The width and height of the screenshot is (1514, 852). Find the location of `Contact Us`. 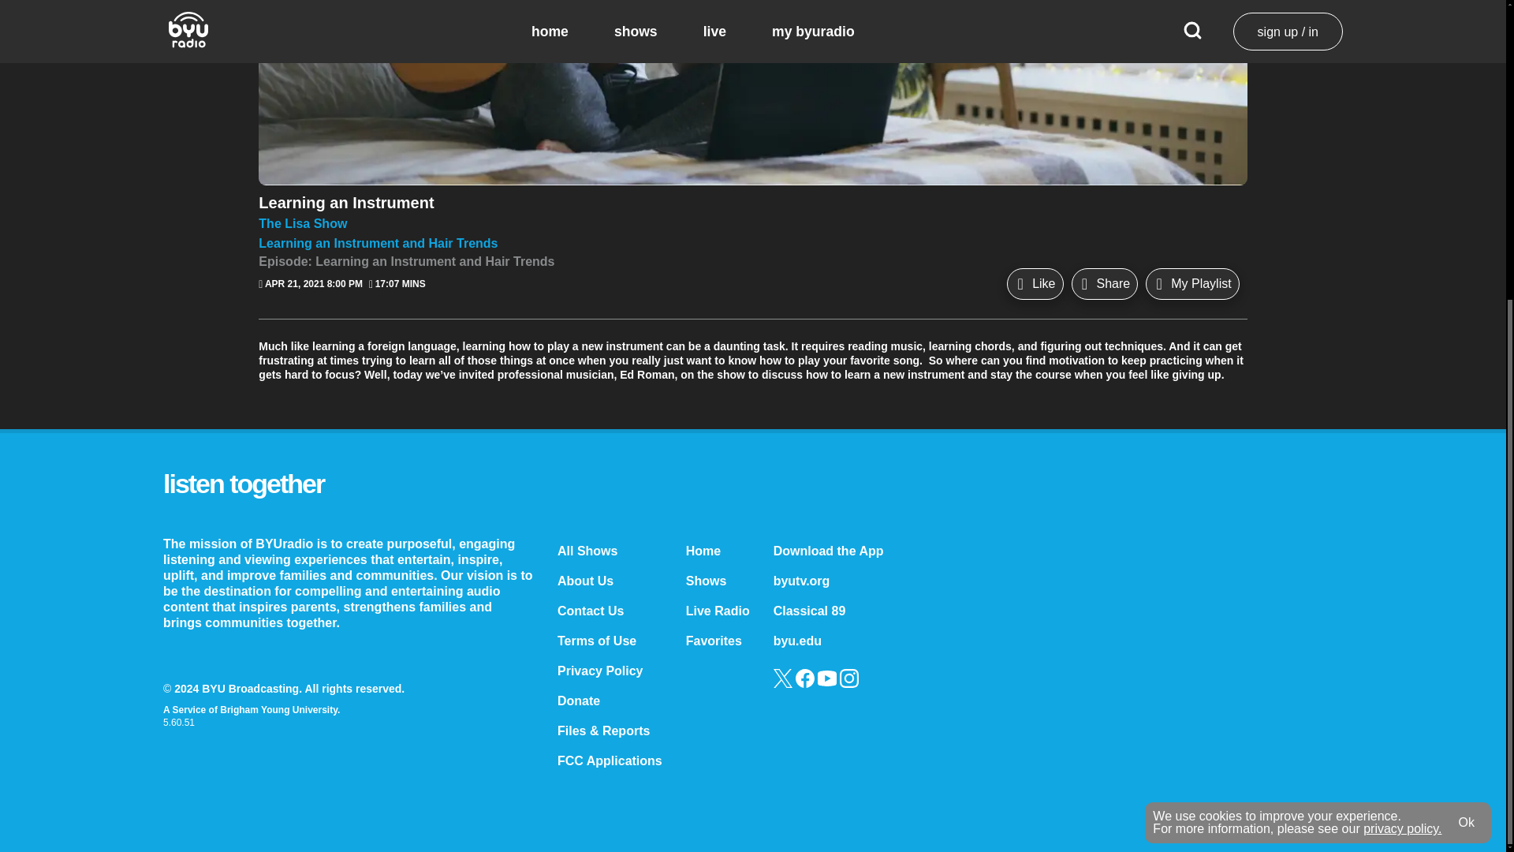

Contact Us is located at coordinates (590, 611).